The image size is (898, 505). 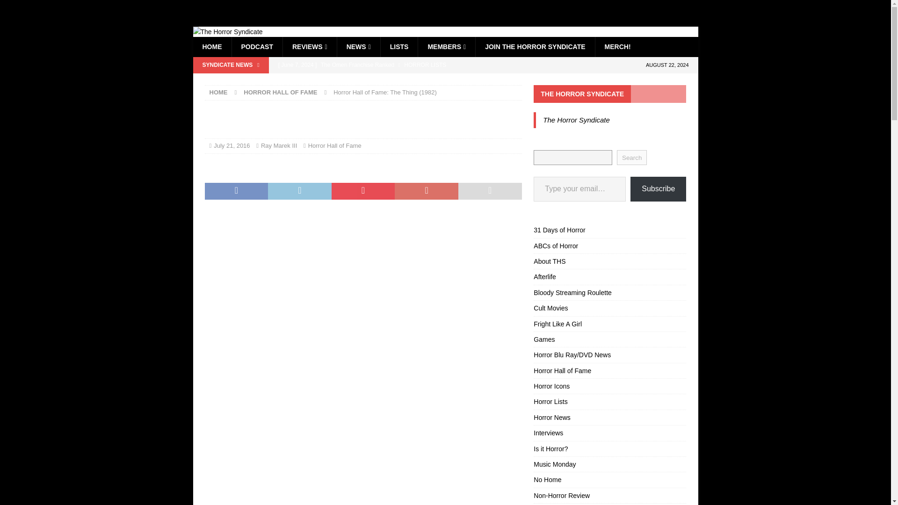 I want to click on PODCAST, so click(x=256, y=46).